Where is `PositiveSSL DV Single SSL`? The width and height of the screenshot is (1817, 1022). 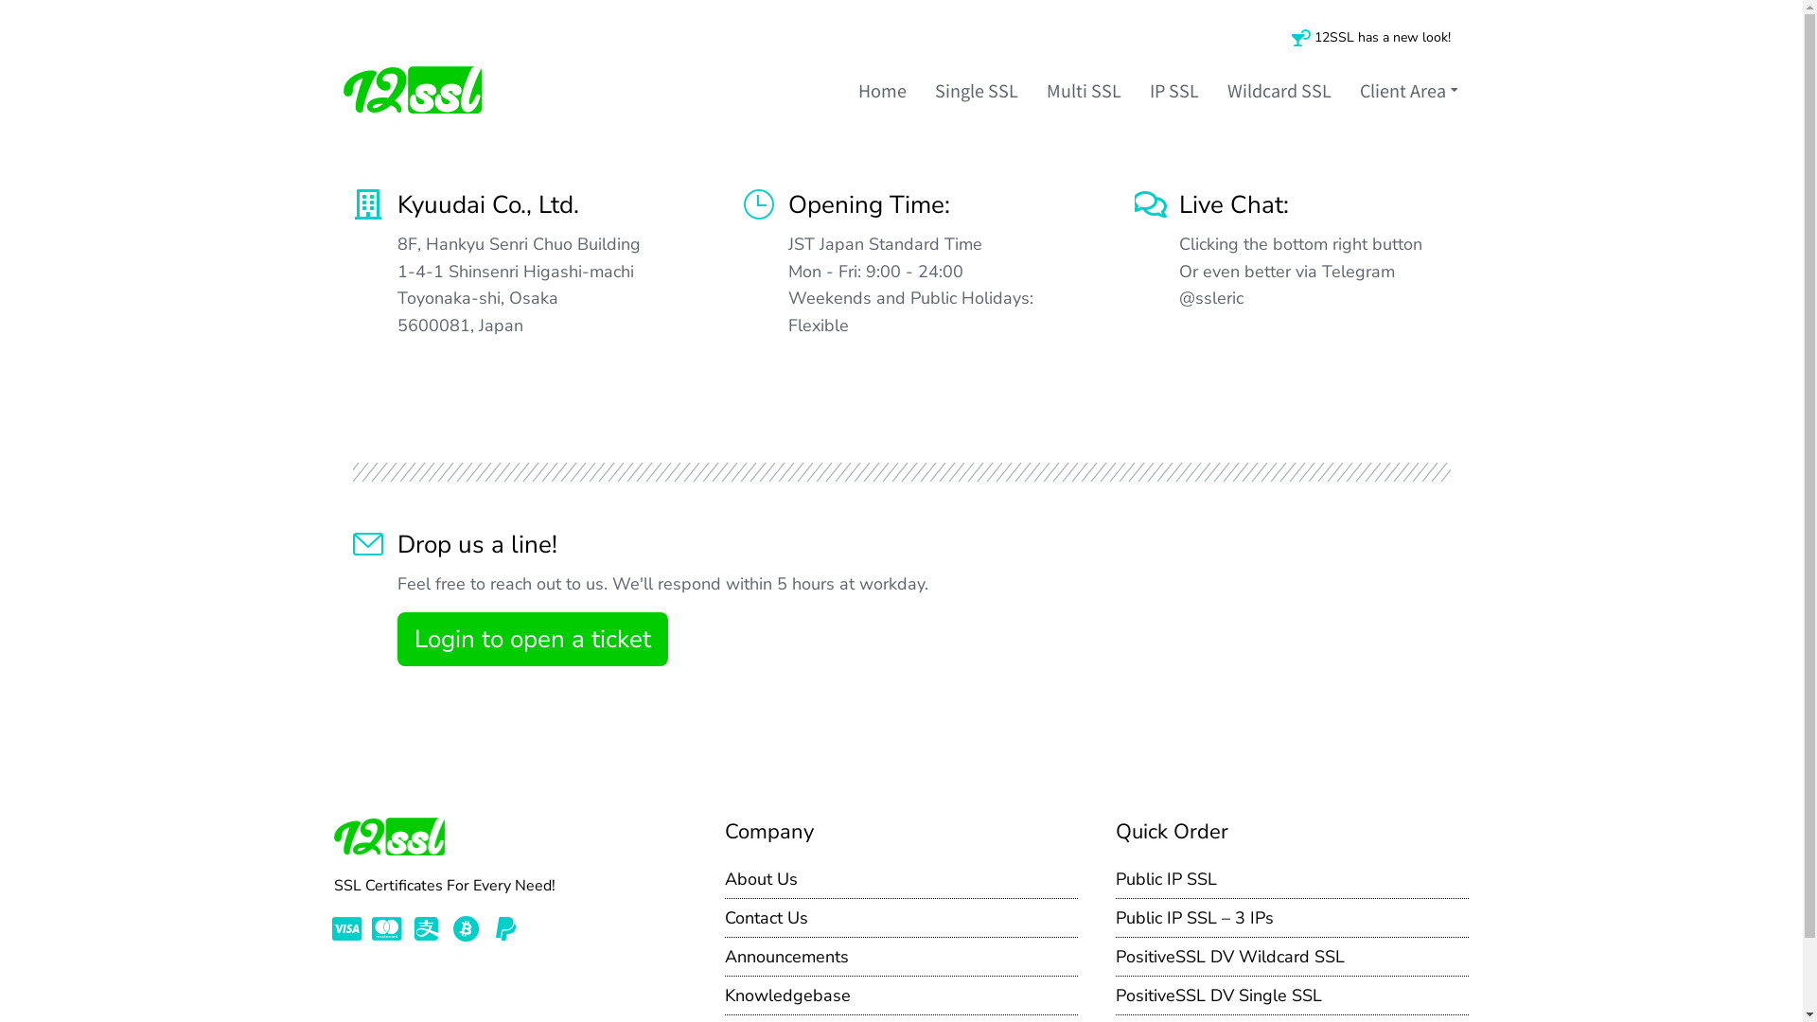
PositiveSSL DV Single SSL is located at coordinates (1293, 996).